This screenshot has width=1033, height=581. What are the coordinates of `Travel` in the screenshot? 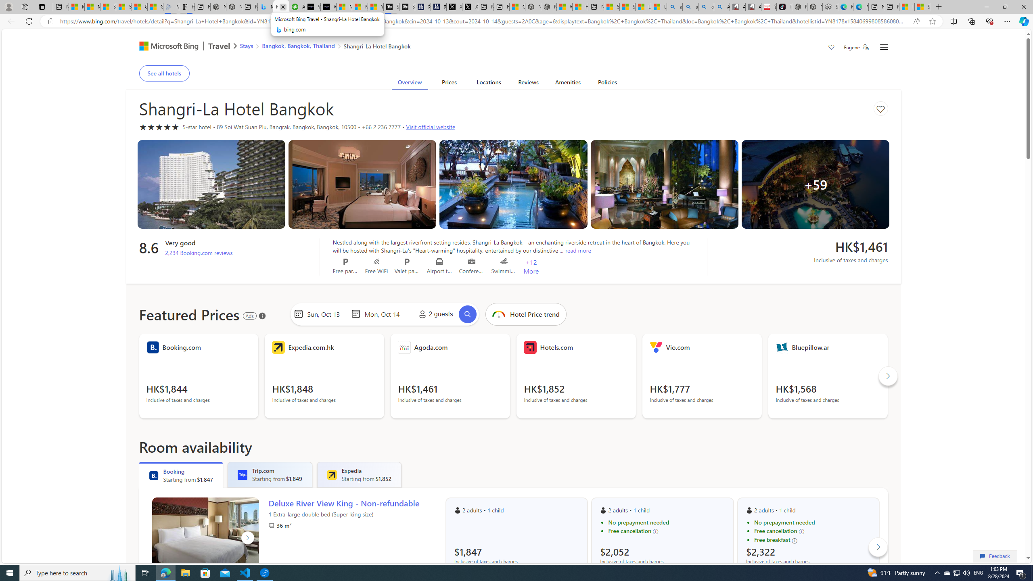 It's located at (220, 47).